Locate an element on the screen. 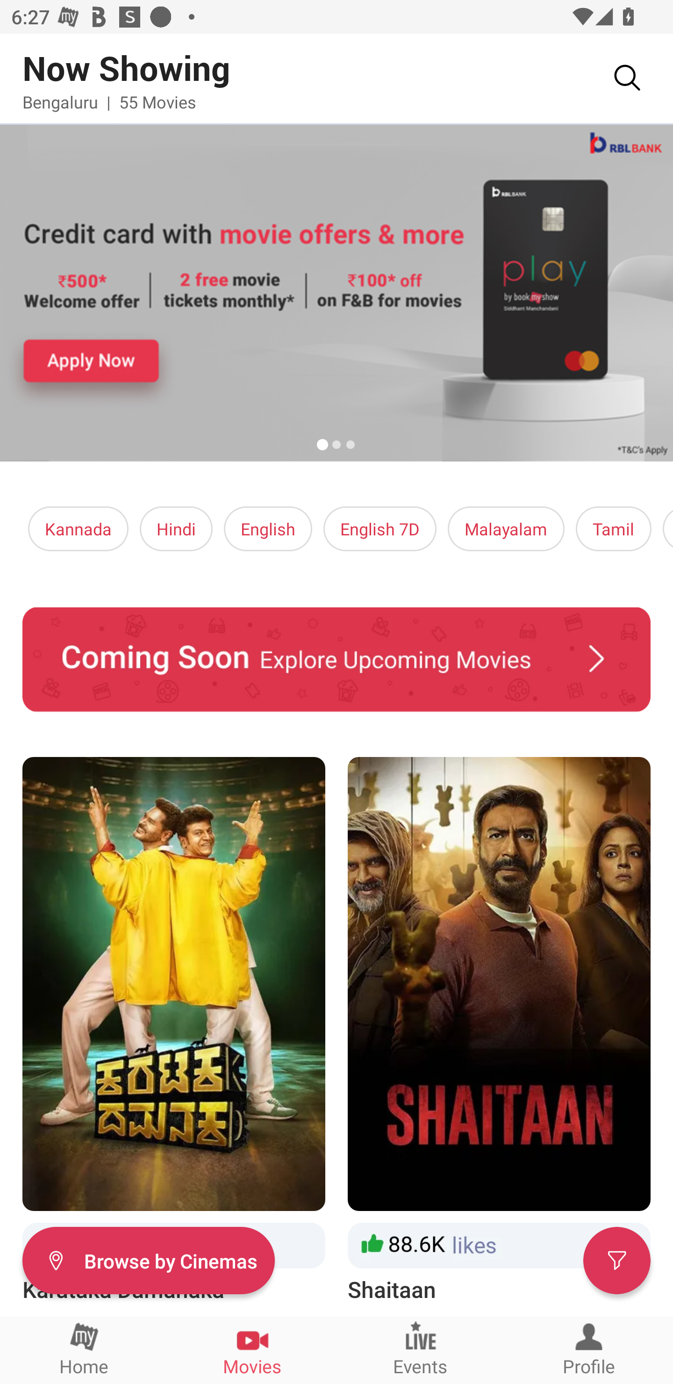 Image resolution: width=673 pixels, height=1384 pixels. Movies is located at coordinates (252, 1350).